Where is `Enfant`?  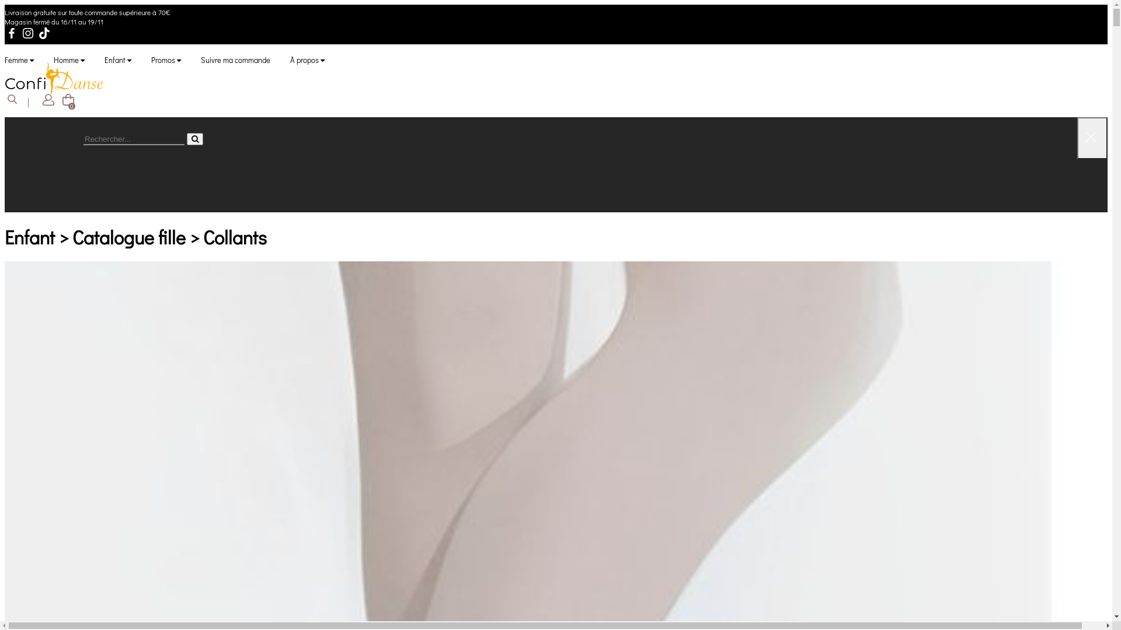
Enfant is located at coordinates (118, 60).